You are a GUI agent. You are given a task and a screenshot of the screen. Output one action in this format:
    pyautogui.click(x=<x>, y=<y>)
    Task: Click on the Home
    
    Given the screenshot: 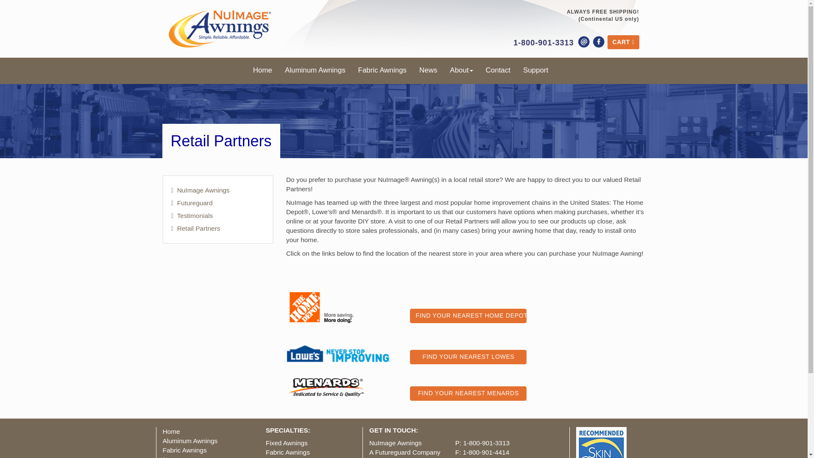 What is the action you would take?
    pyautogui.click(x=265, y=70)
    